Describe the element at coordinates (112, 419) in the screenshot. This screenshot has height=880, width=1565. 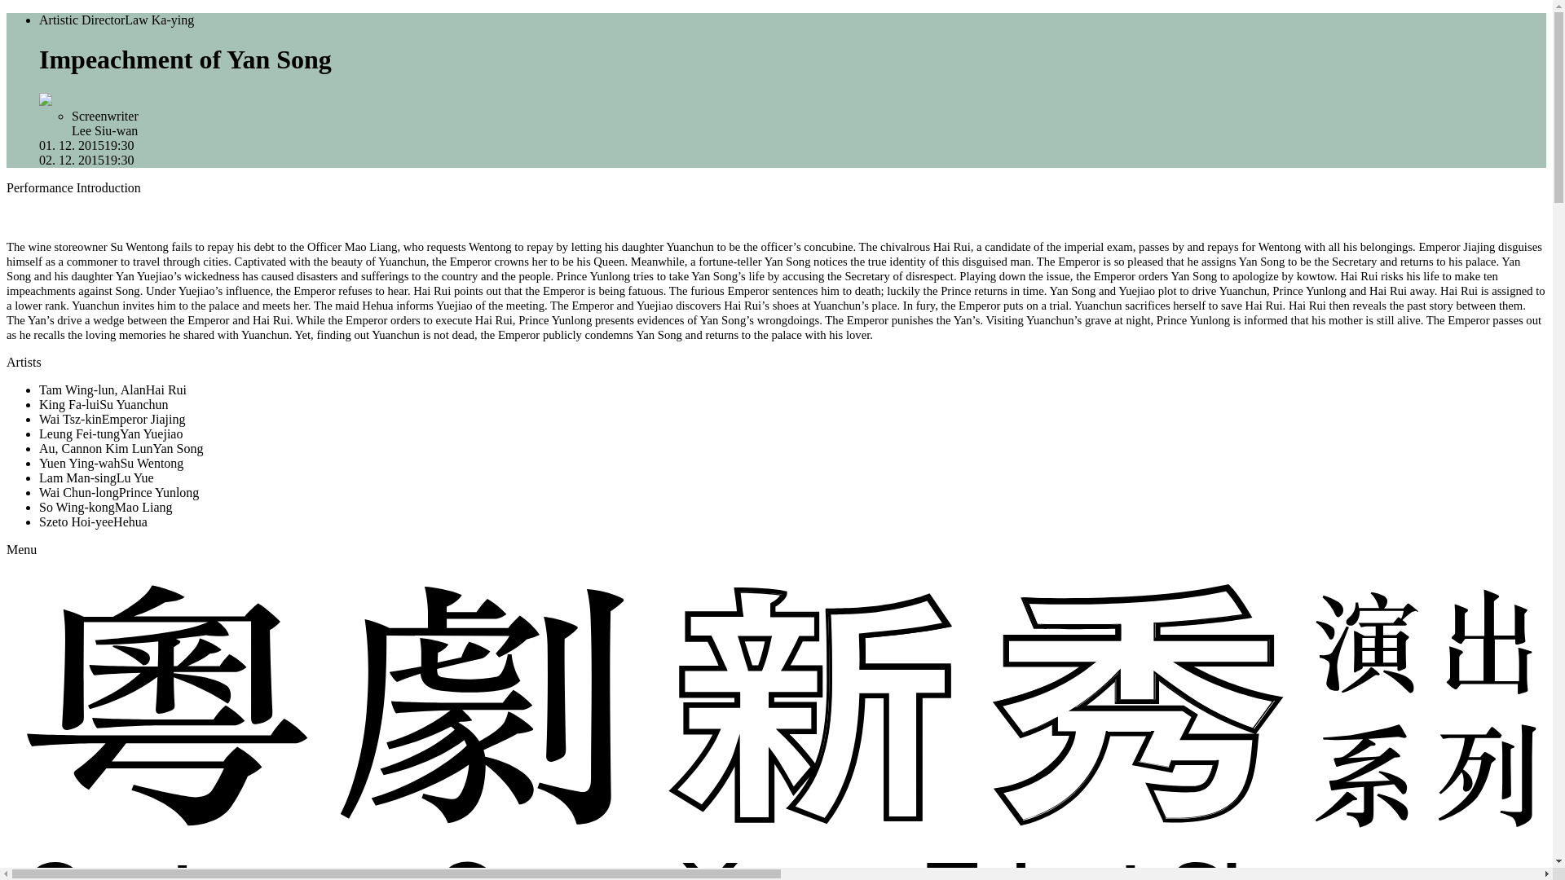
I see `Wai Tsz-kinEmperor Jiajing` at that location.